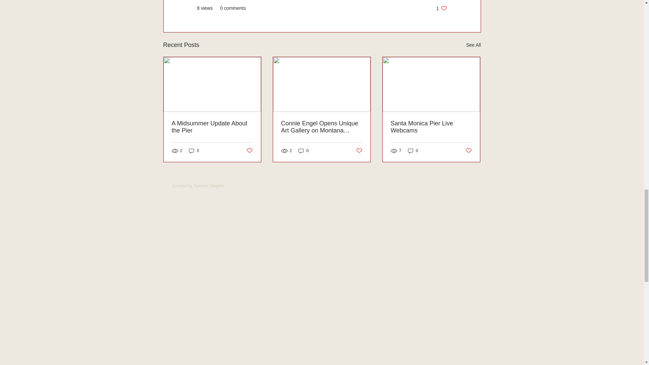 Image resolution: width=649 pixels, height=365 pixels. What do you see at coordinates (249, 151) in the screenshot?
I see `Post not marked as liked` at bounding box center [249, 151].